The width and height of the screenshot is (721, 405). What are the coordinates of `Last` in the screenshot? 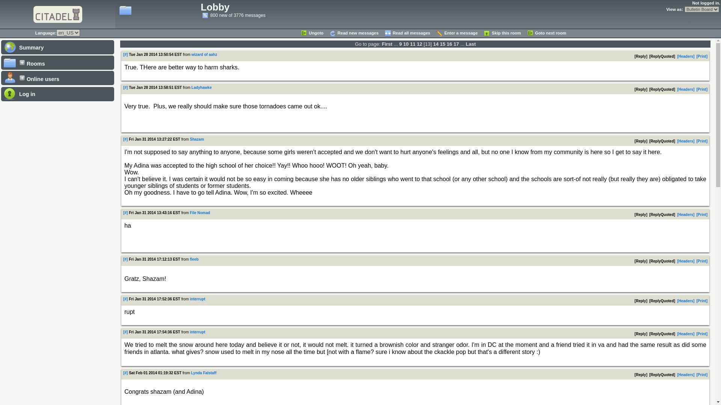 It's located at (471, 44).